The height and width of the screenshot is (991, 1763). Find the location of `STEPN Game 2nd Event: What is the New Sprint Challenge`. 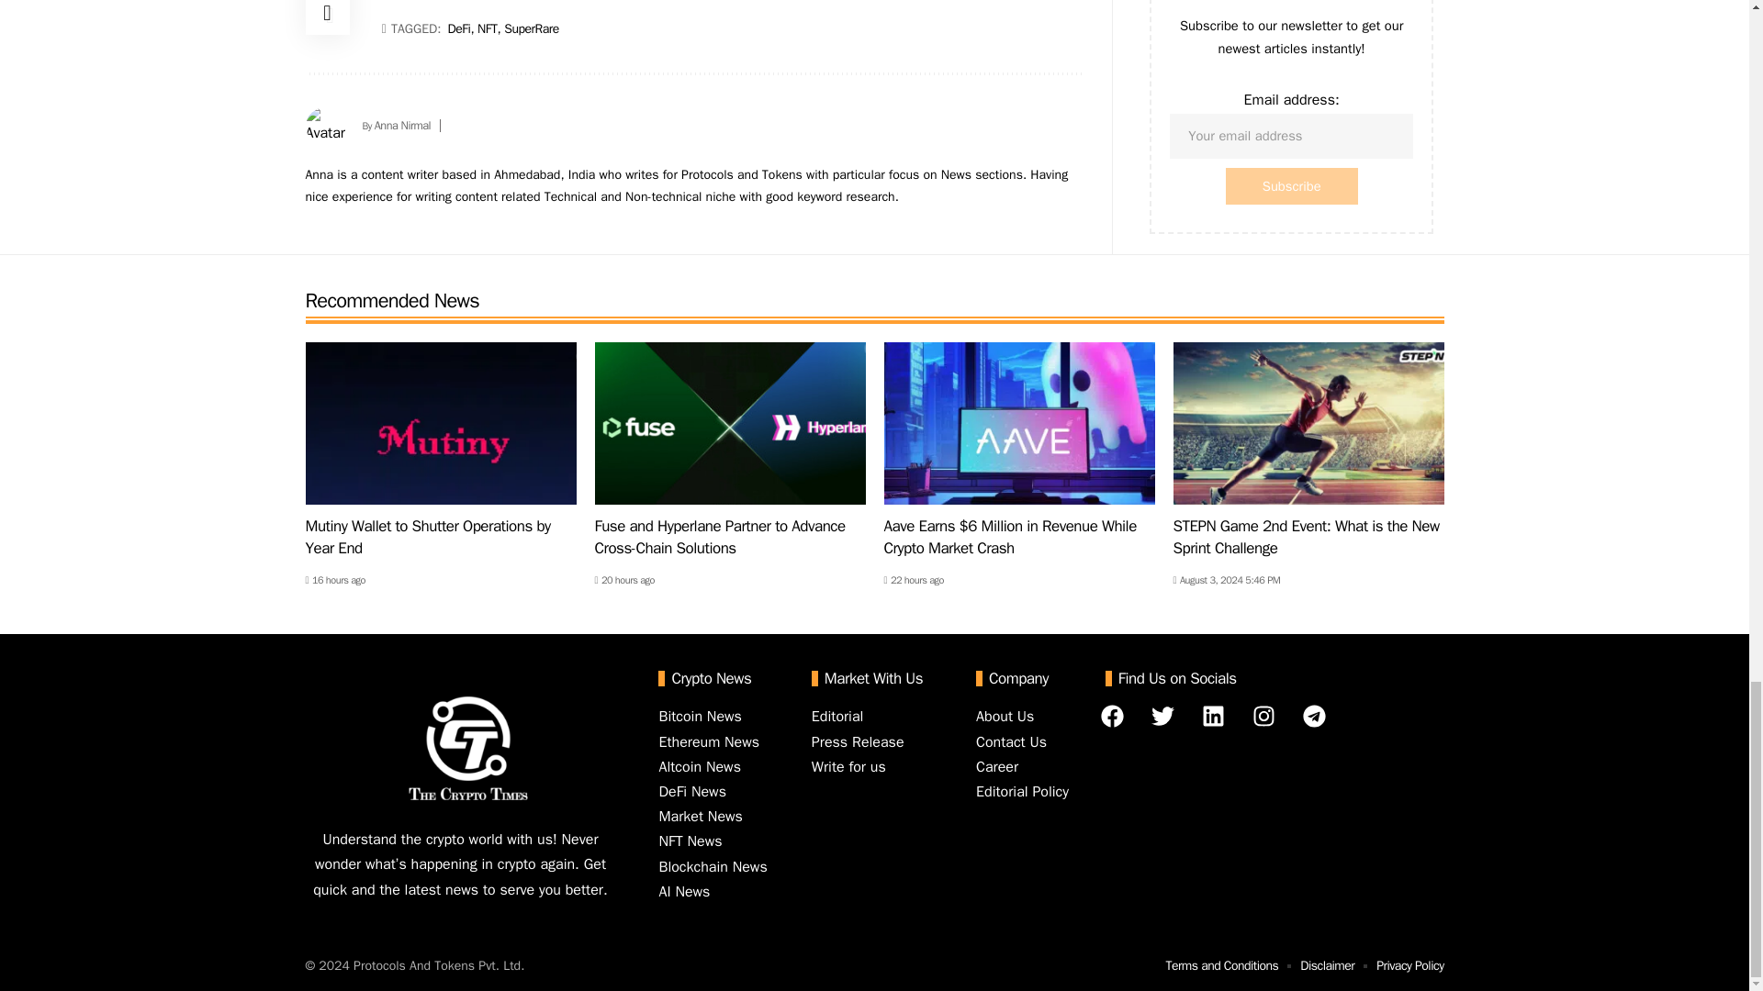

STEPN Game 2nd Event: What is the New Sprint Challenge is located at coordinates (1308, 422).